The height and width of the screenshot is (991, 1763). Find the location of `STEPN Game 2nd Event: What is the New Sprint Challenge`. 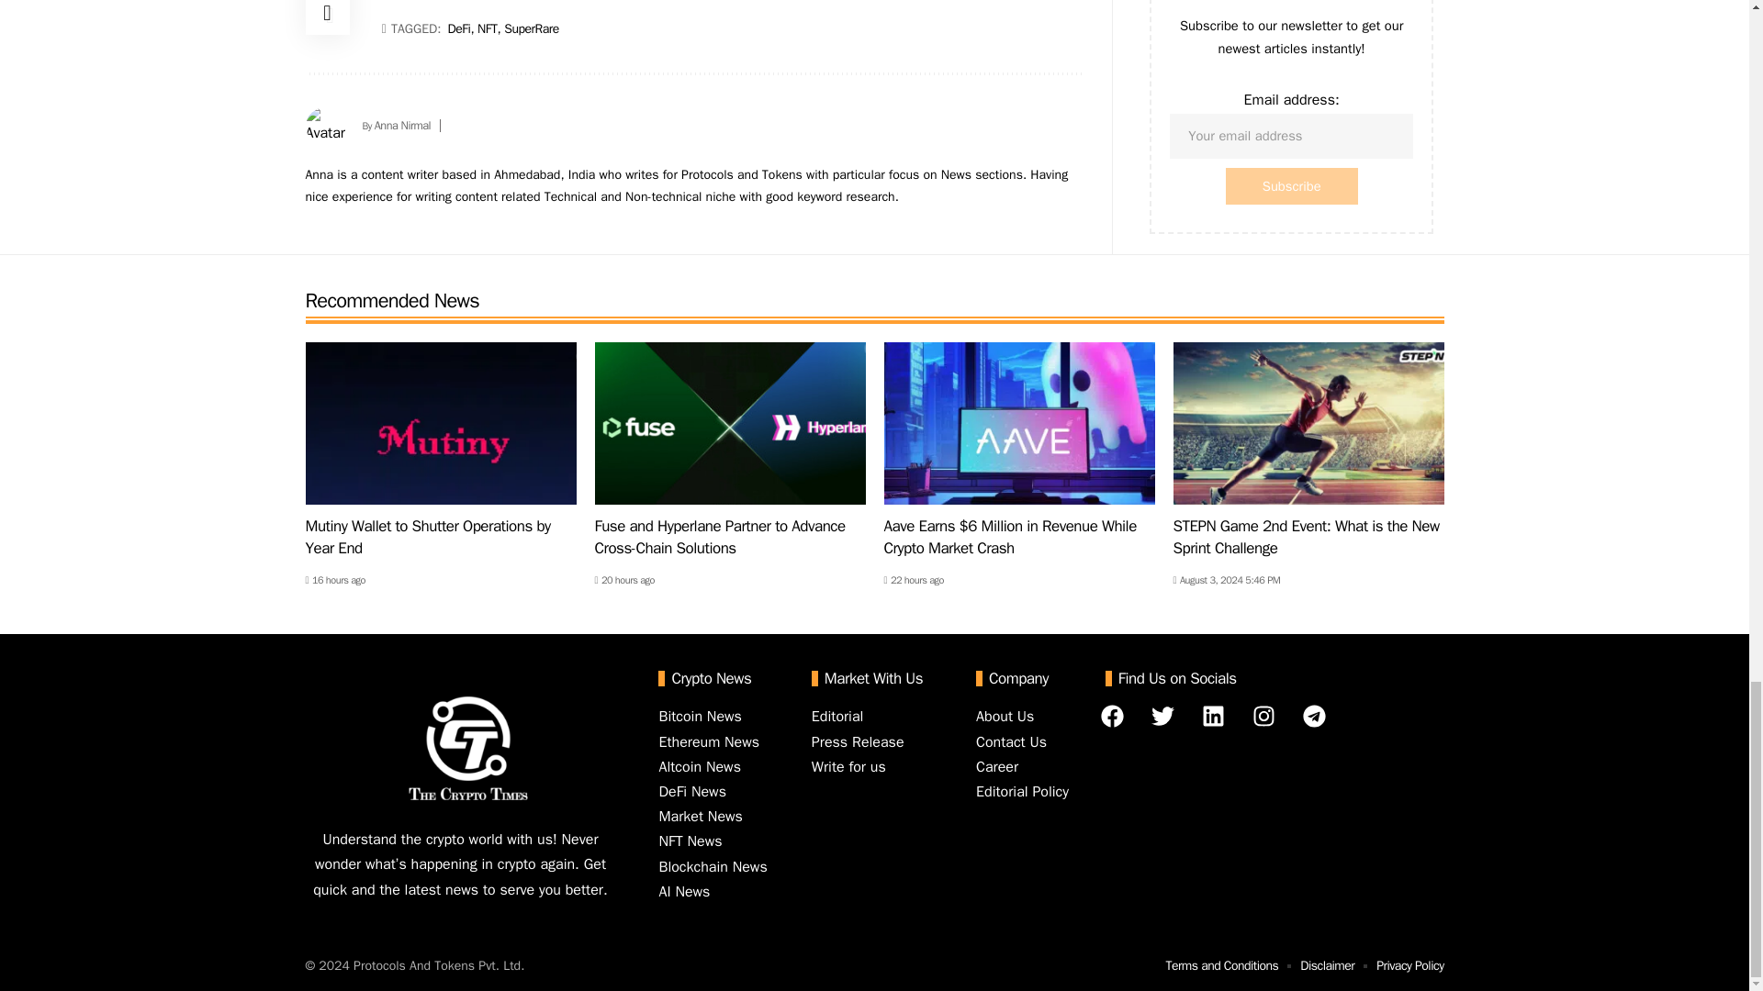

STEPN Game 2nd Event: What is the New Sprint Challenge is located at coordinates (1308, 422).